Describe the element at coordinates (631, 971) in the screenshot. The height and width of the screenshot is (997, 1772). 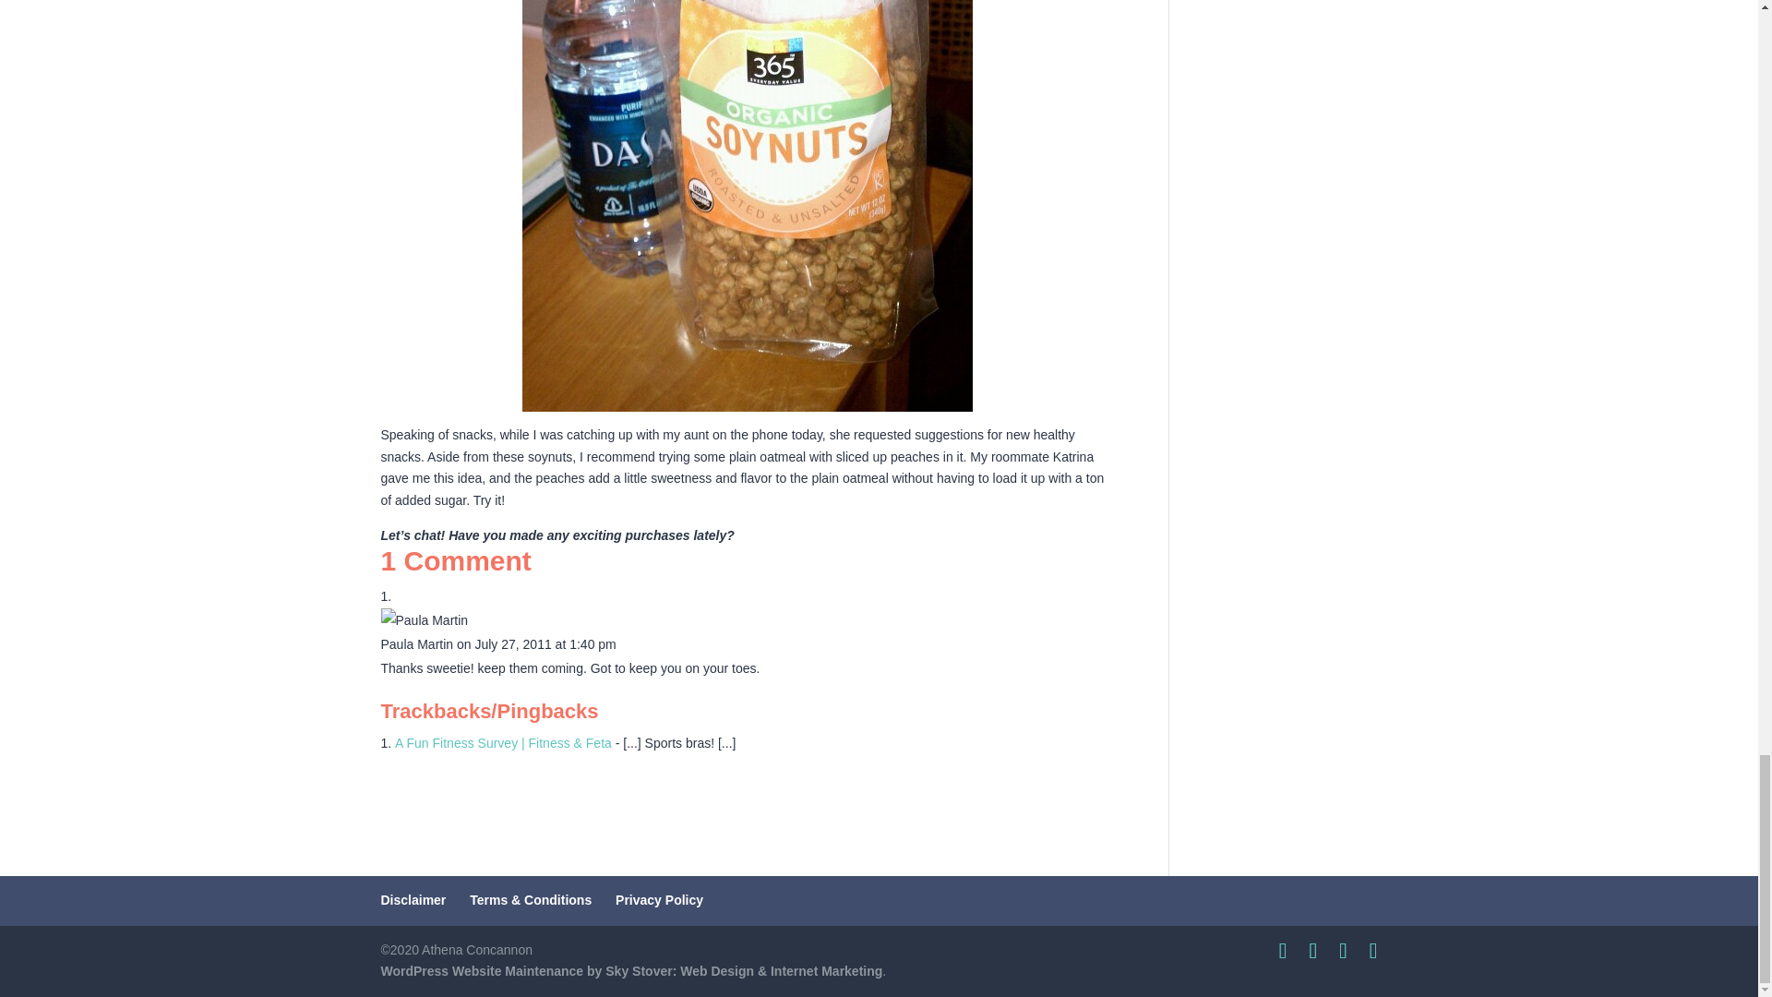
I see `WordPress Website Maintenance` at that location.